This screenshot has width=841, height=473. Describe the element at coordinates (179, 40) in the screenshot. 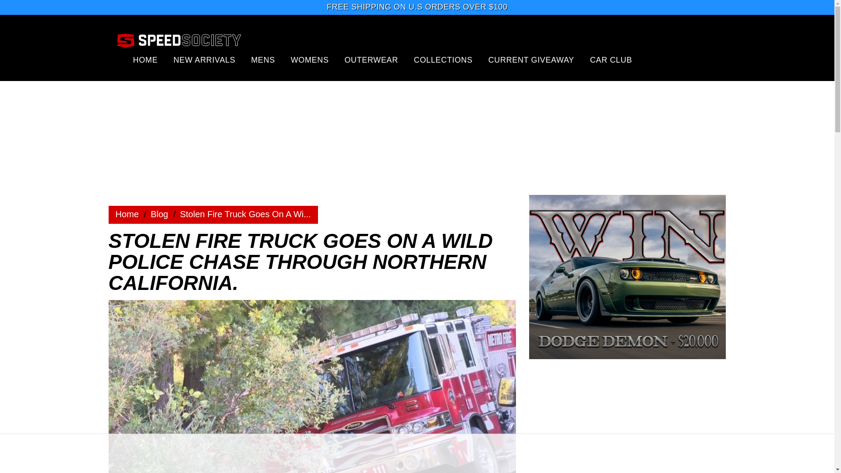

I see `speed society logo` at that location.